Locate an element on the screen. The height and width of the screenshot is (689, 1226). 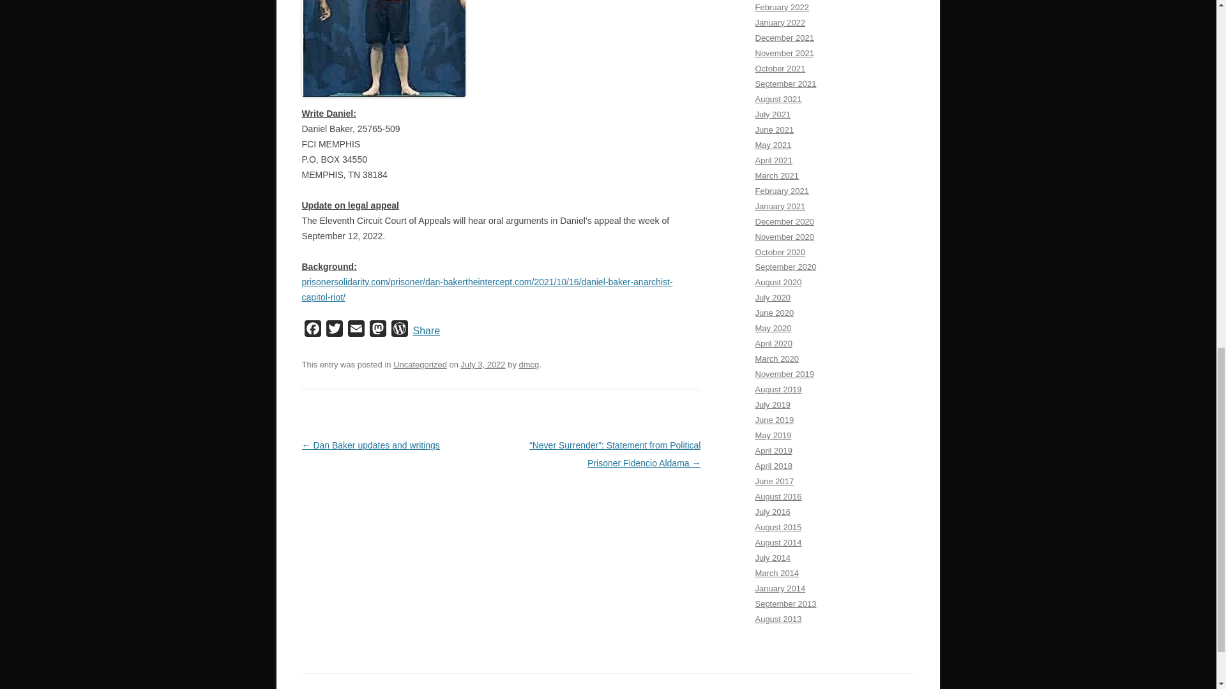
Mastodon is located at coordinates (377, 330).